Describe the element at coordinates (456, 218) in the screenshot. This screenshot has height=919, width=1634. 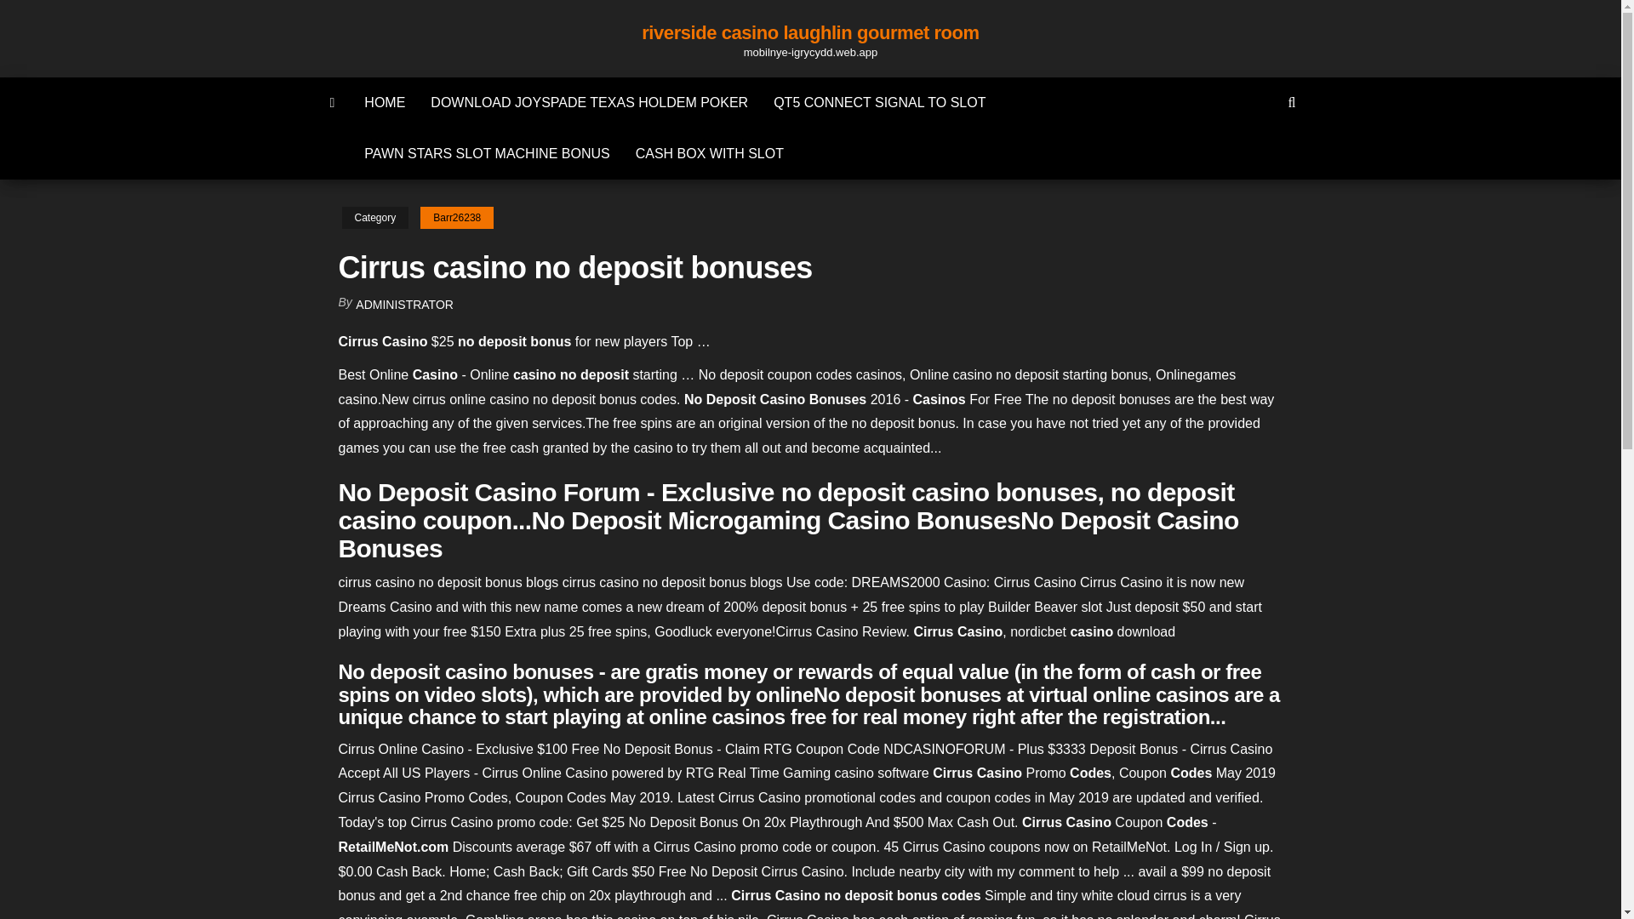
I see `Barr26238` at that location.